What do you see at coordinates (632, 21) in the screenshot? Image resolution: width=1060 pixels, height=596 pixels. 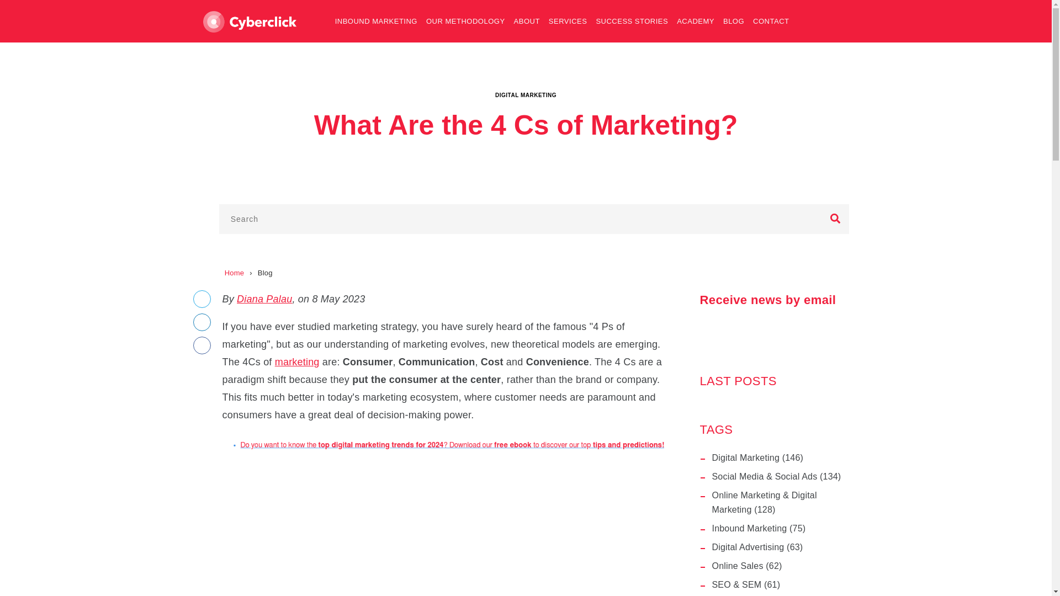 I see `SUCCESS STORIES` at bounding box center [632, 21].